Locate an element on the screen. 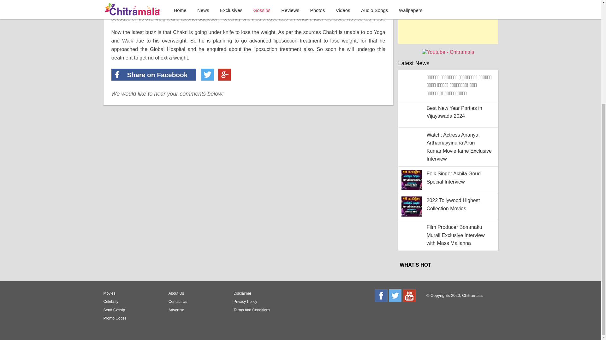 The height and width of the screenshot is (340, 606). Best New Year Parties in Vijayawada 2024 is located at coordinates (448, 114).